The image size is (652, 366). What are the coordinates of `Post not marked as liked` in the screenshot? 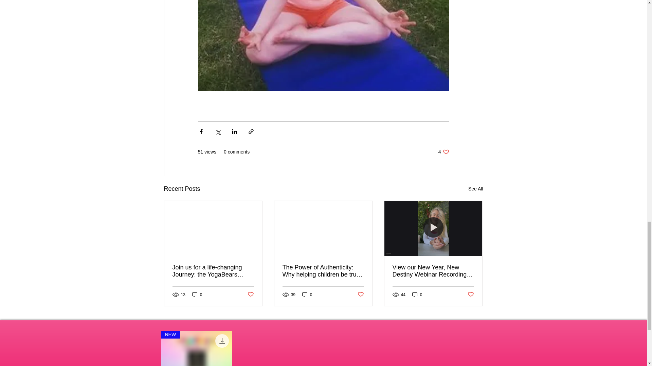 It's located at (250, 294).